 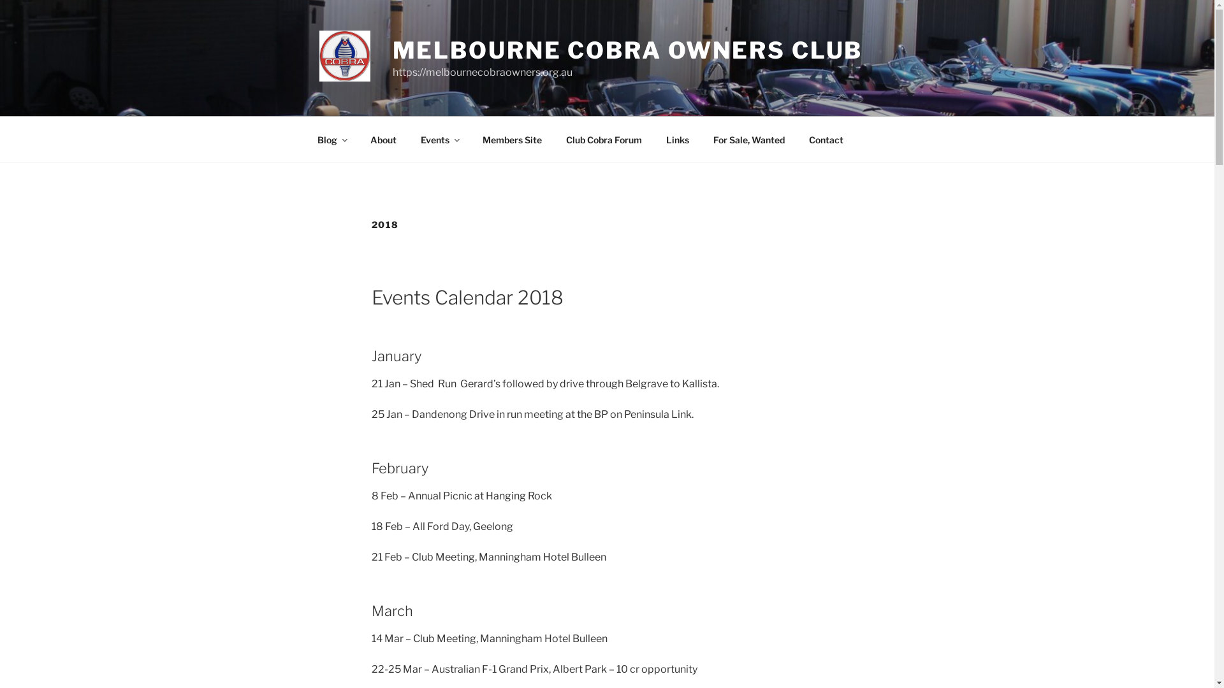 I want to click on Blog, so click(x=331, y=139).